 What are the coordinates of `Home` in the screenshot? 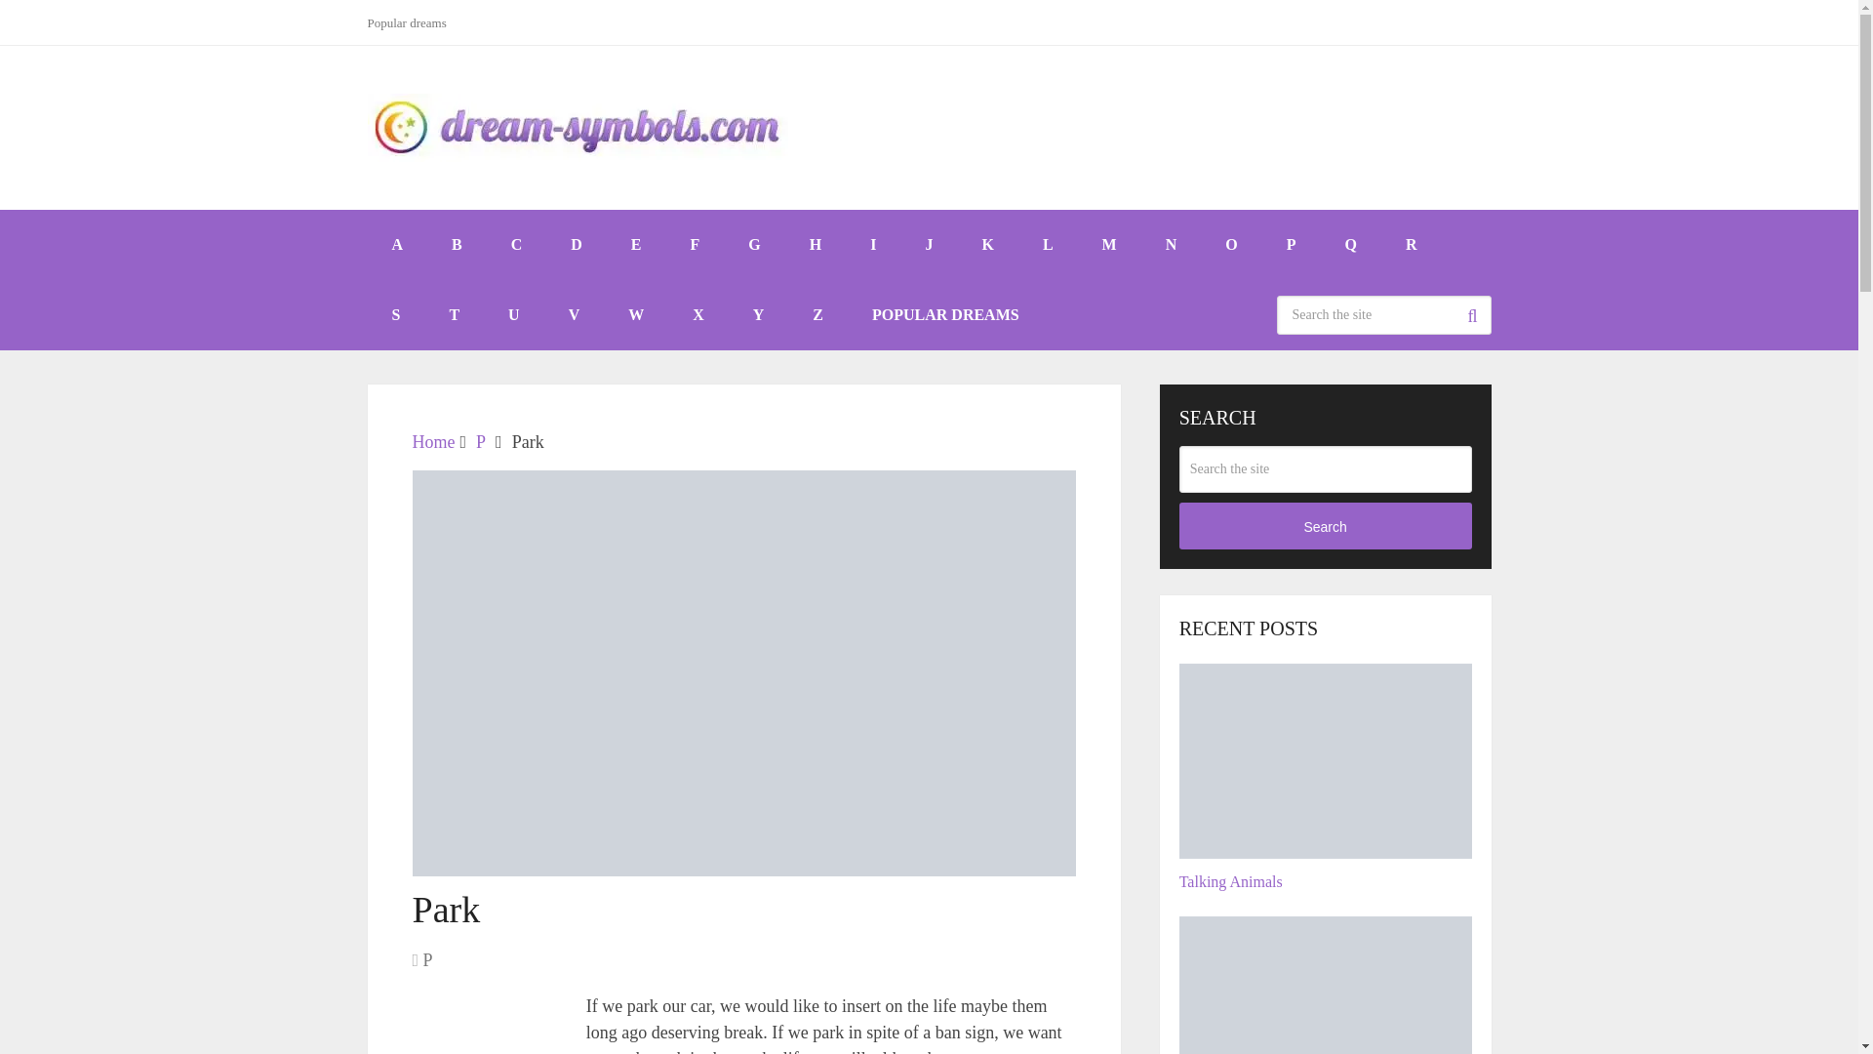 It's located at (433, 441).